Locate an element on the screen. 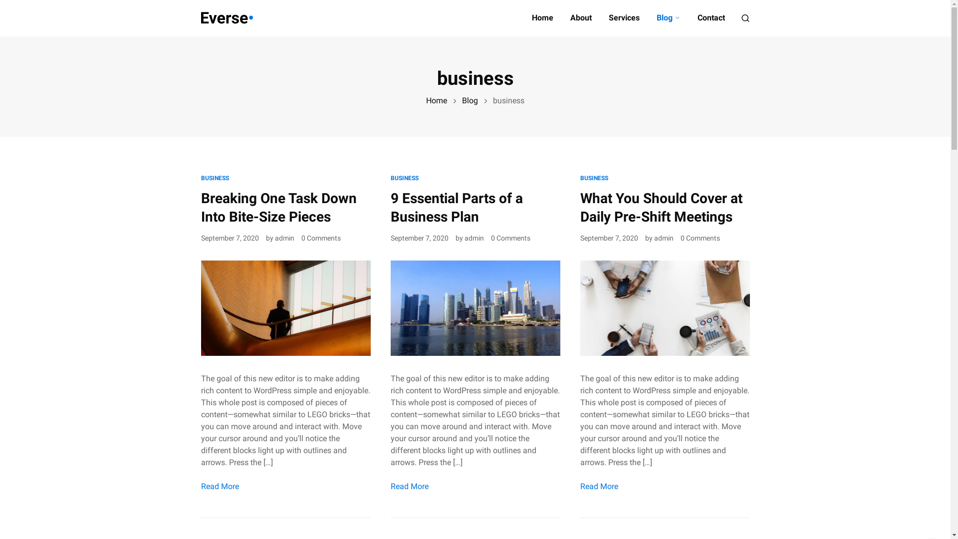 The image size is (958, 539). Blog is located at coordinates (470, 101).